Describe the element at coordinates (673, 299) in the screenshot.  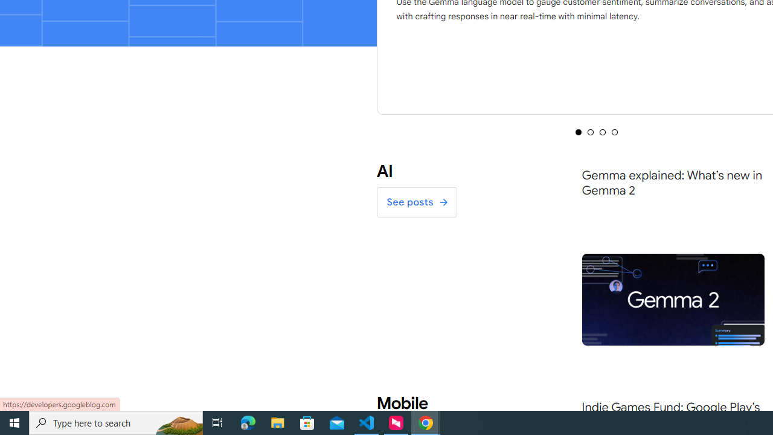
I see `Gemma-2-Feature` at that location.